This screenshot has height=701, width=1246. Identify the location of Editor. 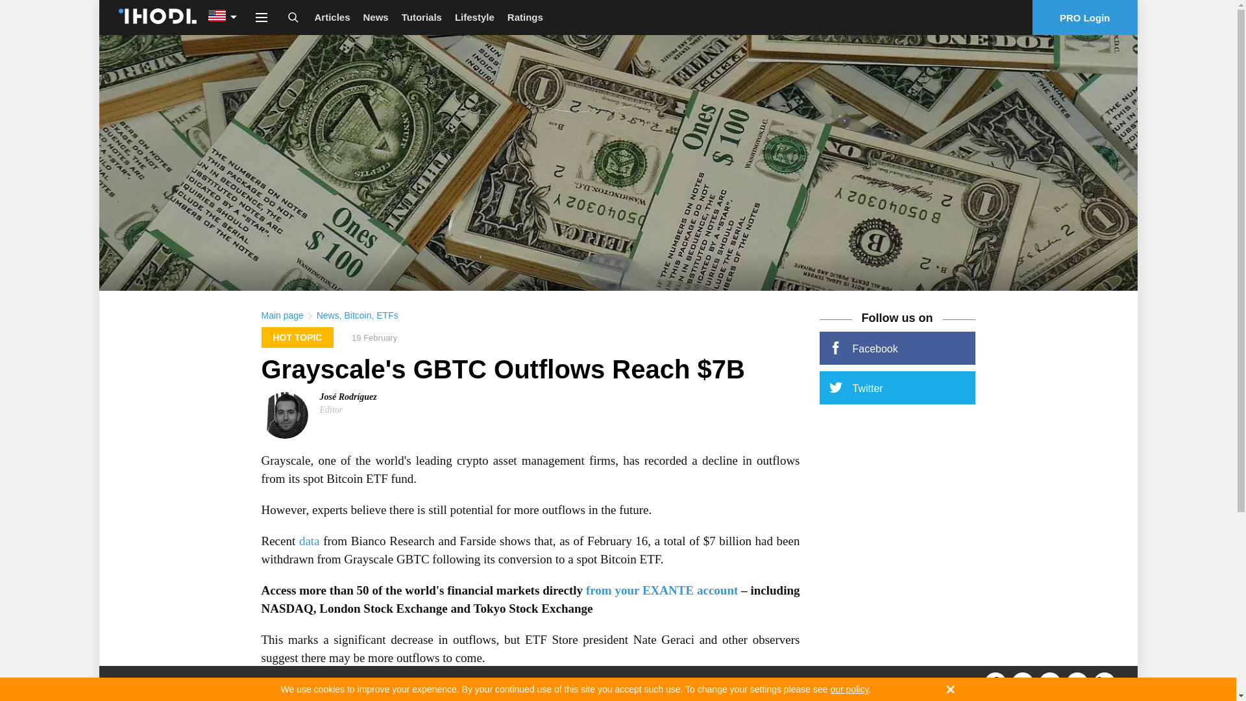
(331, 410).